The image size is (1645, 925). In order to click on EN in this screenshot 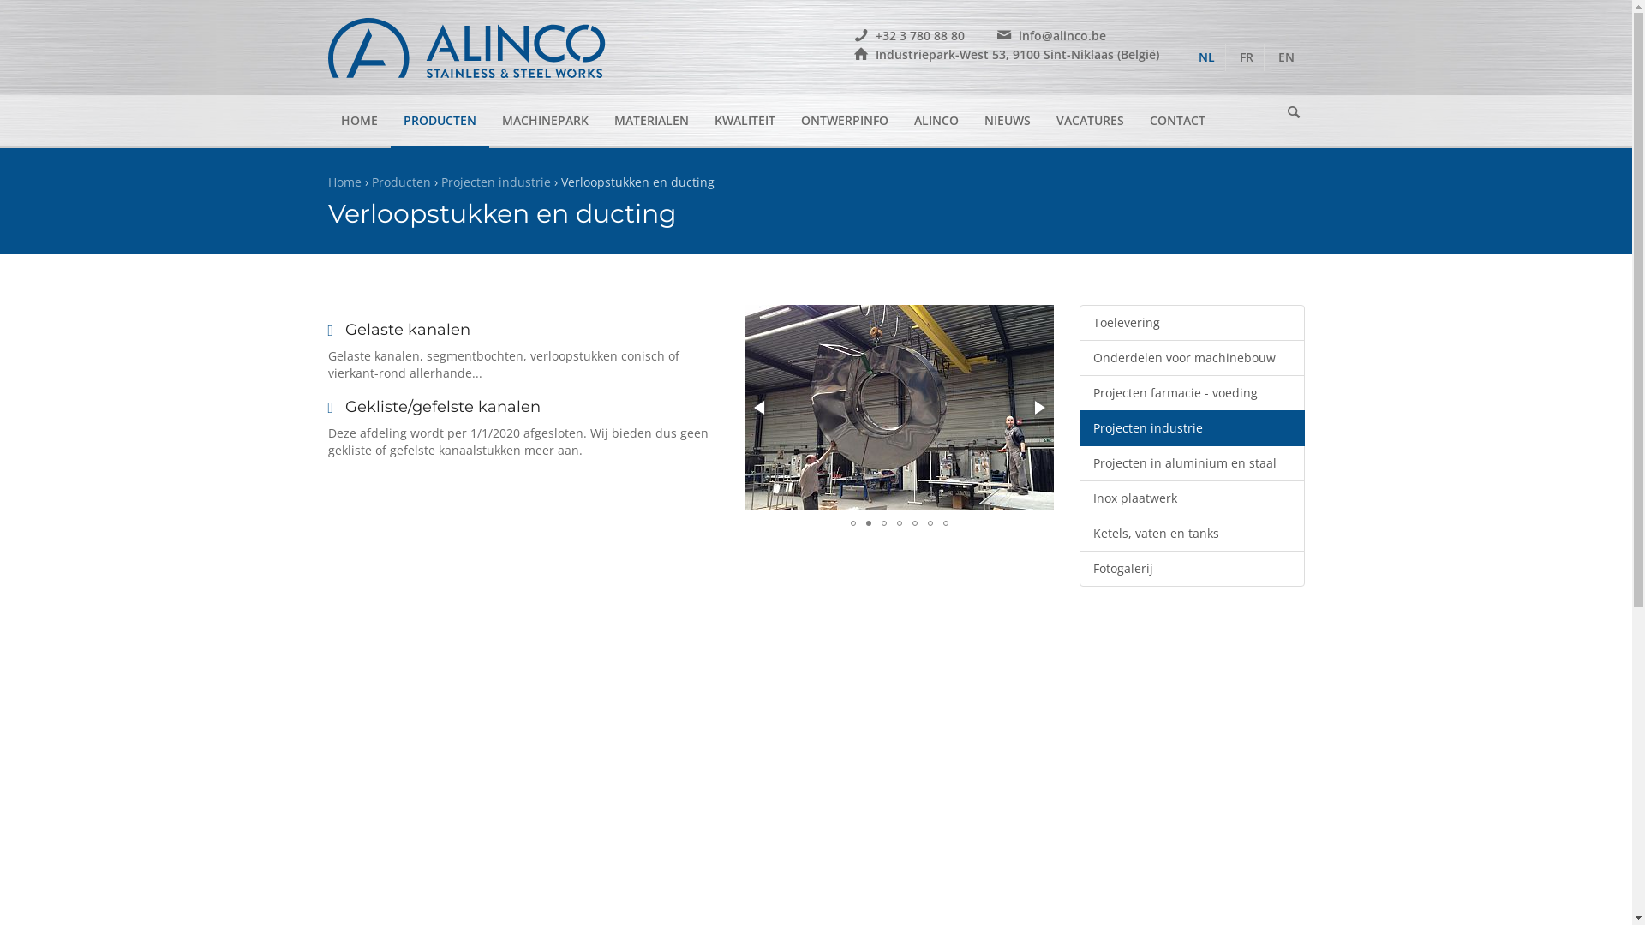, I will do `click(1287, 57)`.